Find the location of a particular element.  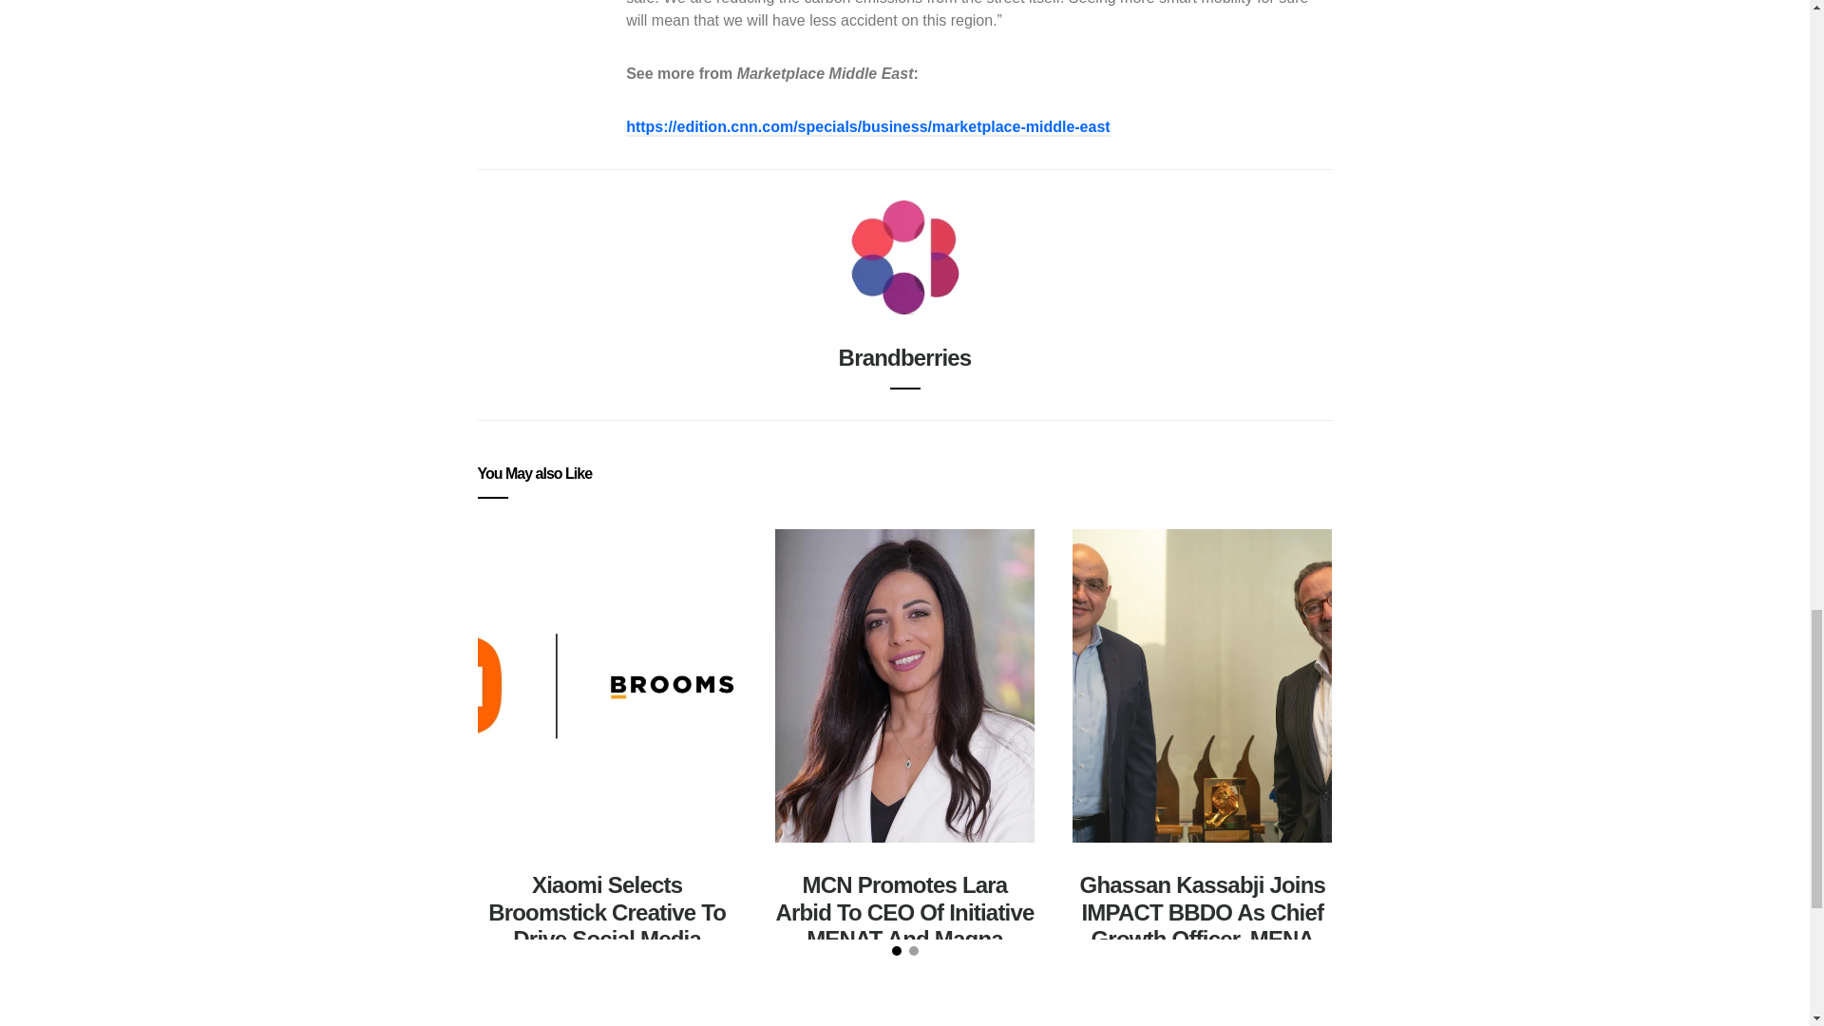

Brandberries is located at coordinates (905, 357).